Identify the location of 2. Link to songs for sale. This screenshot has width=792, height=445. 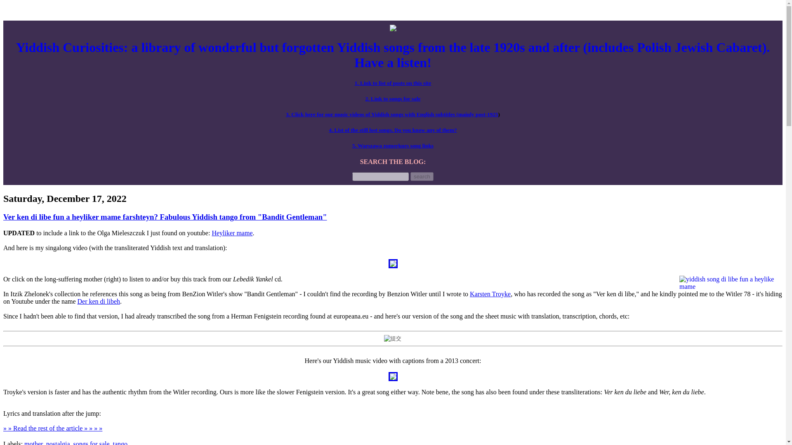
(393, 99).